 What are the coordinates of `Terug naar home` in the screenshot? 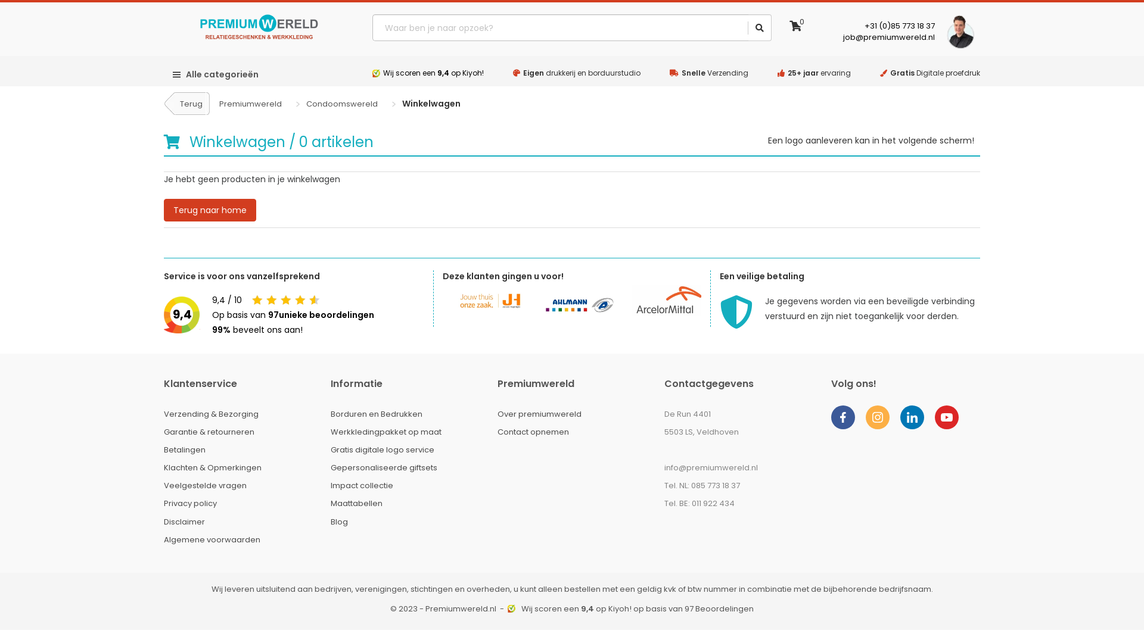 It's located at (210, 206).